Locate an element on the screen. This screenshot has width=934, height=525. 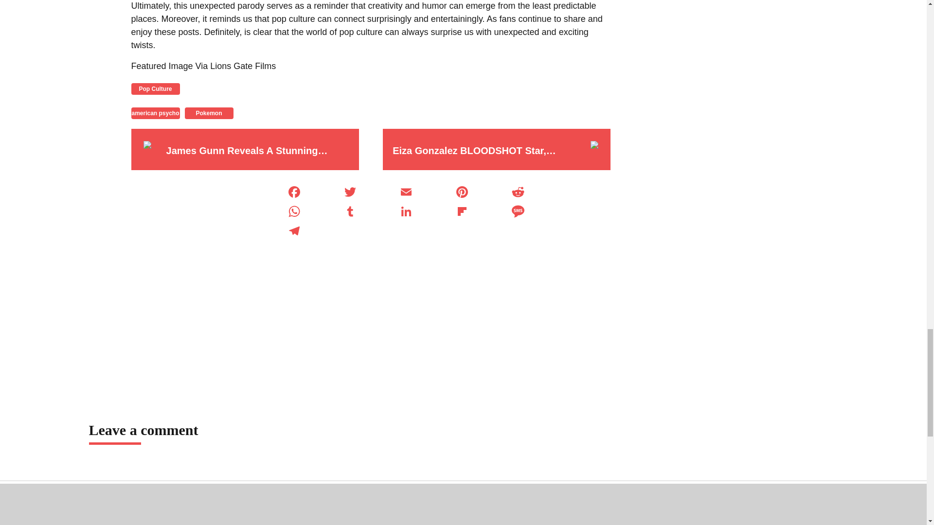
Facebook is located at coordinates (309, 194).